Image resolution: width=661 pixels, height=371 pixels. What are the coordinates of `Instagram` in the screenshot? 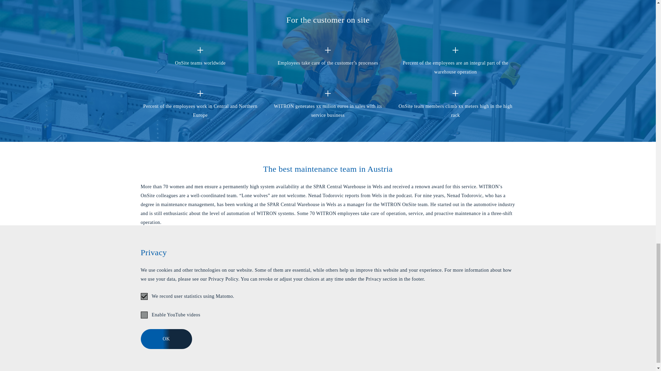 It's located at (508, 346).